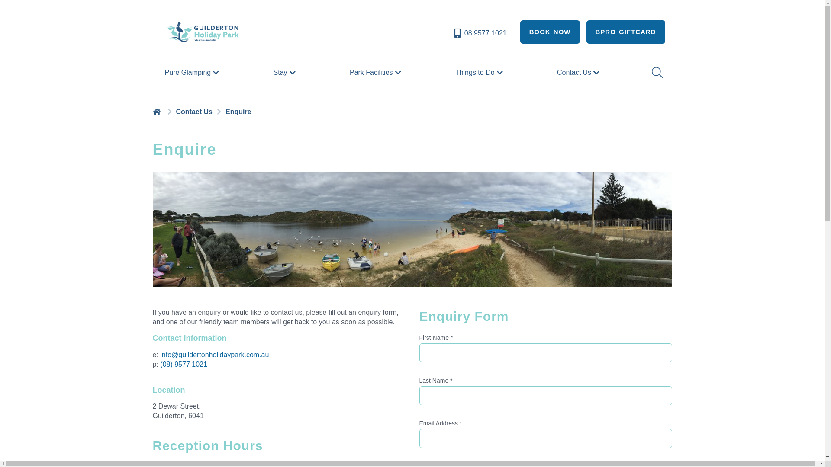 The image size is (831, 467). I want to click on BOOK NOW, so click(550, 32).